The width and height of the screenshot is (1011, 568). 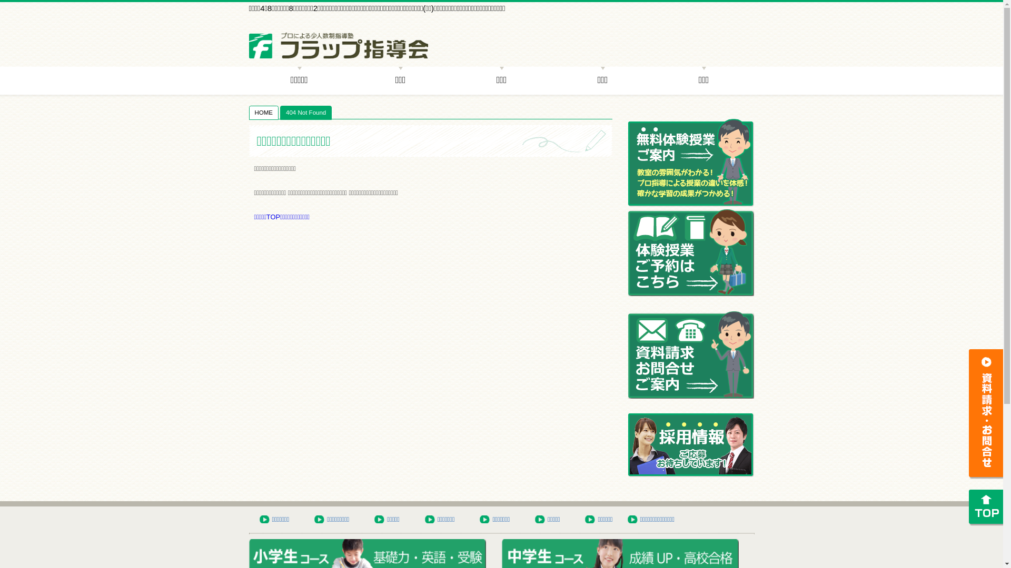 What do you see at coordinates (264, 113) in the screenshot?
I see `HOME` at bounding box center [264, 113].